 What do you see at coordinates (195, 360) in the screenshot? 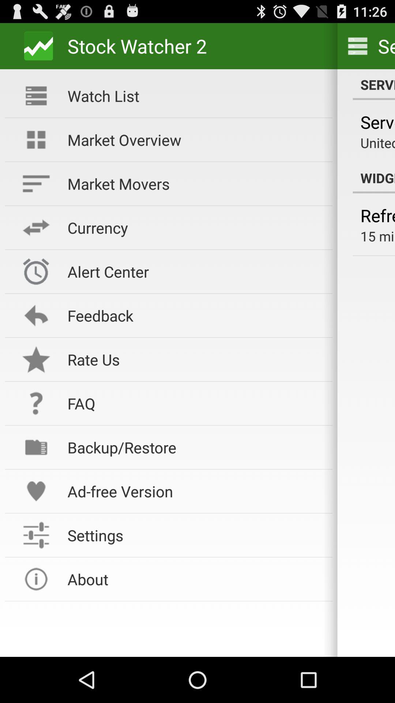
I see `scroll until rate us icon` at bounding box center [195, 360].